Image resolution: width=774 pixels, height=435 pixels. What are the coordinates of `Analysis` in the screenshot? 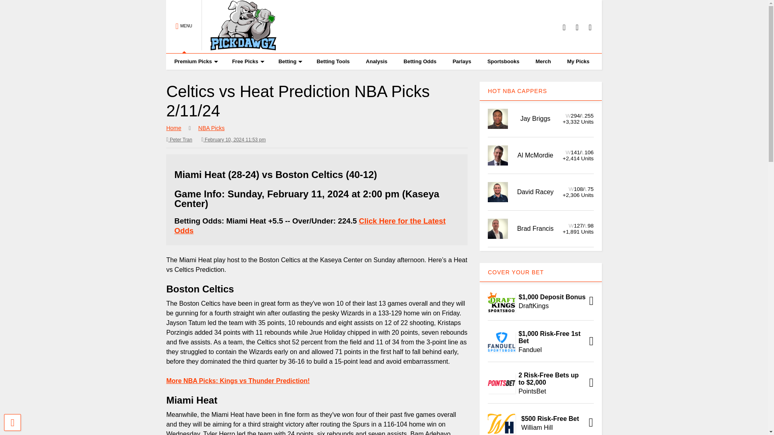 It's located at (377, 61).